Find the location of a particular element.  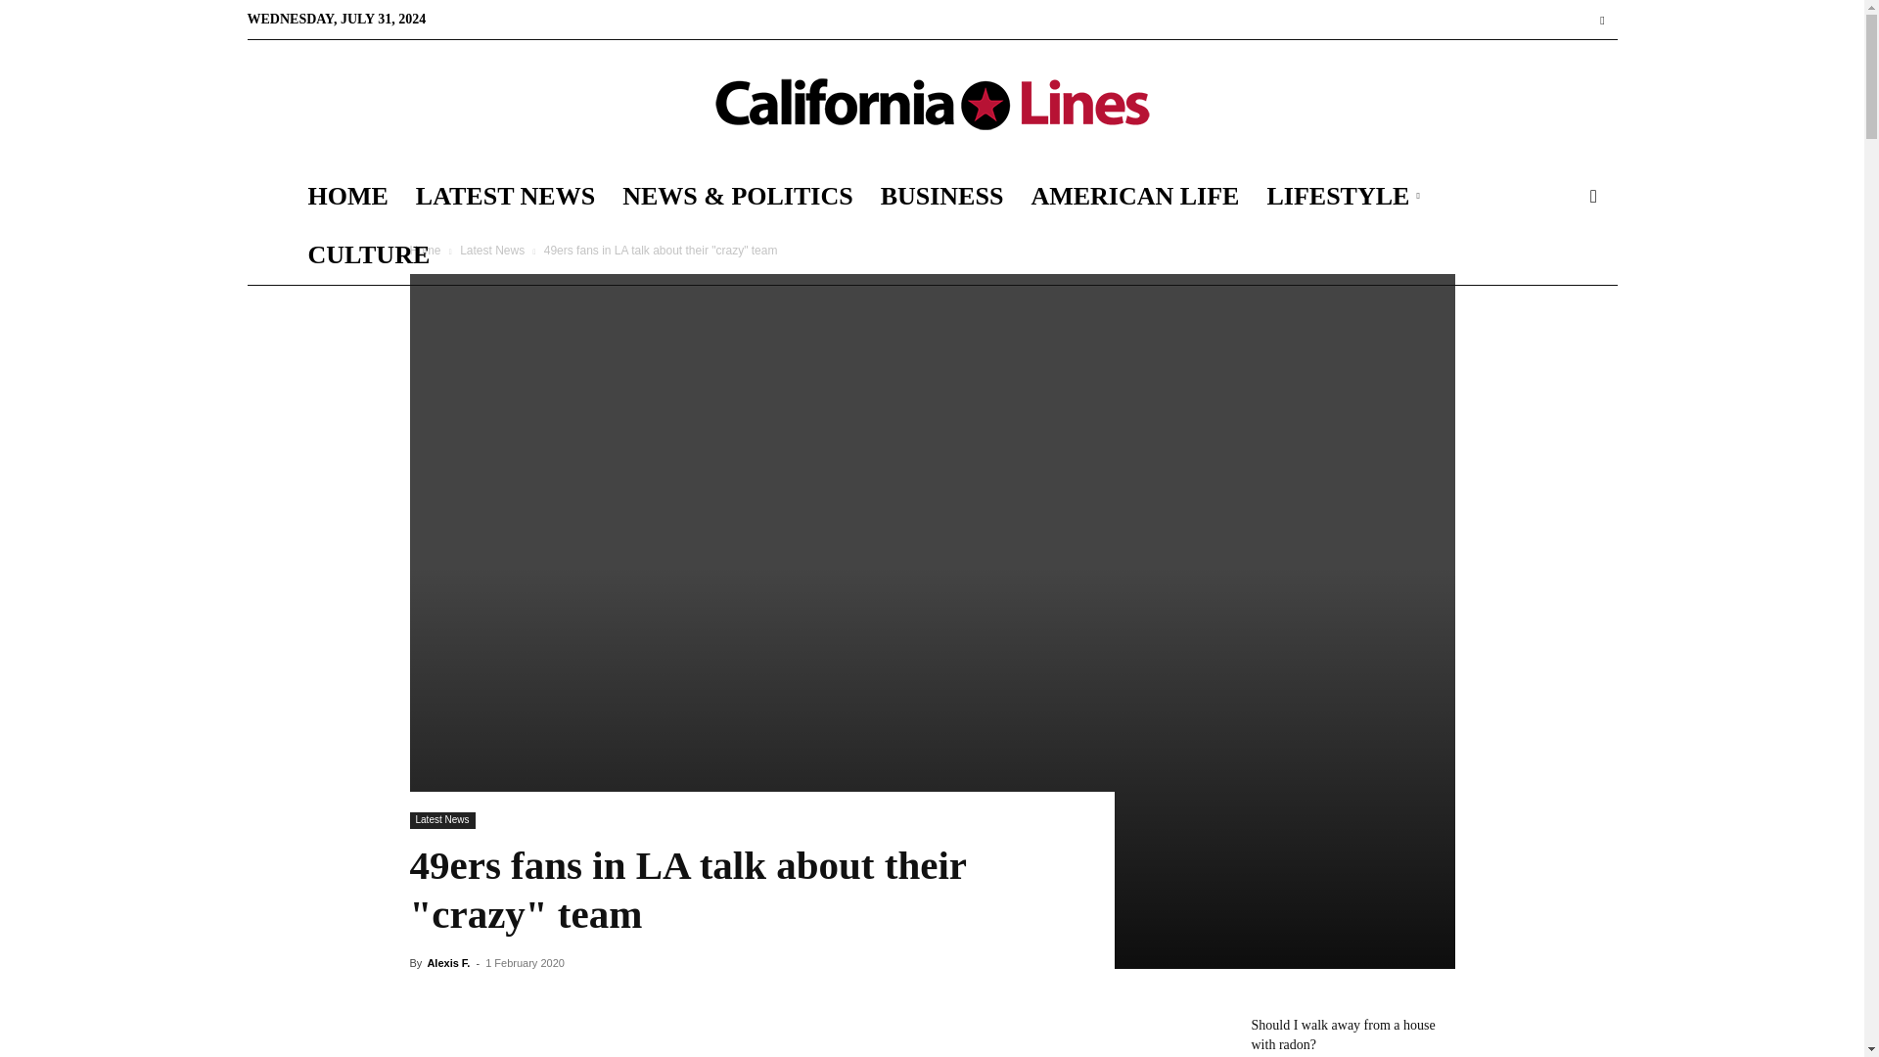

LATEST NEWS is located at coordinates (505, 196).